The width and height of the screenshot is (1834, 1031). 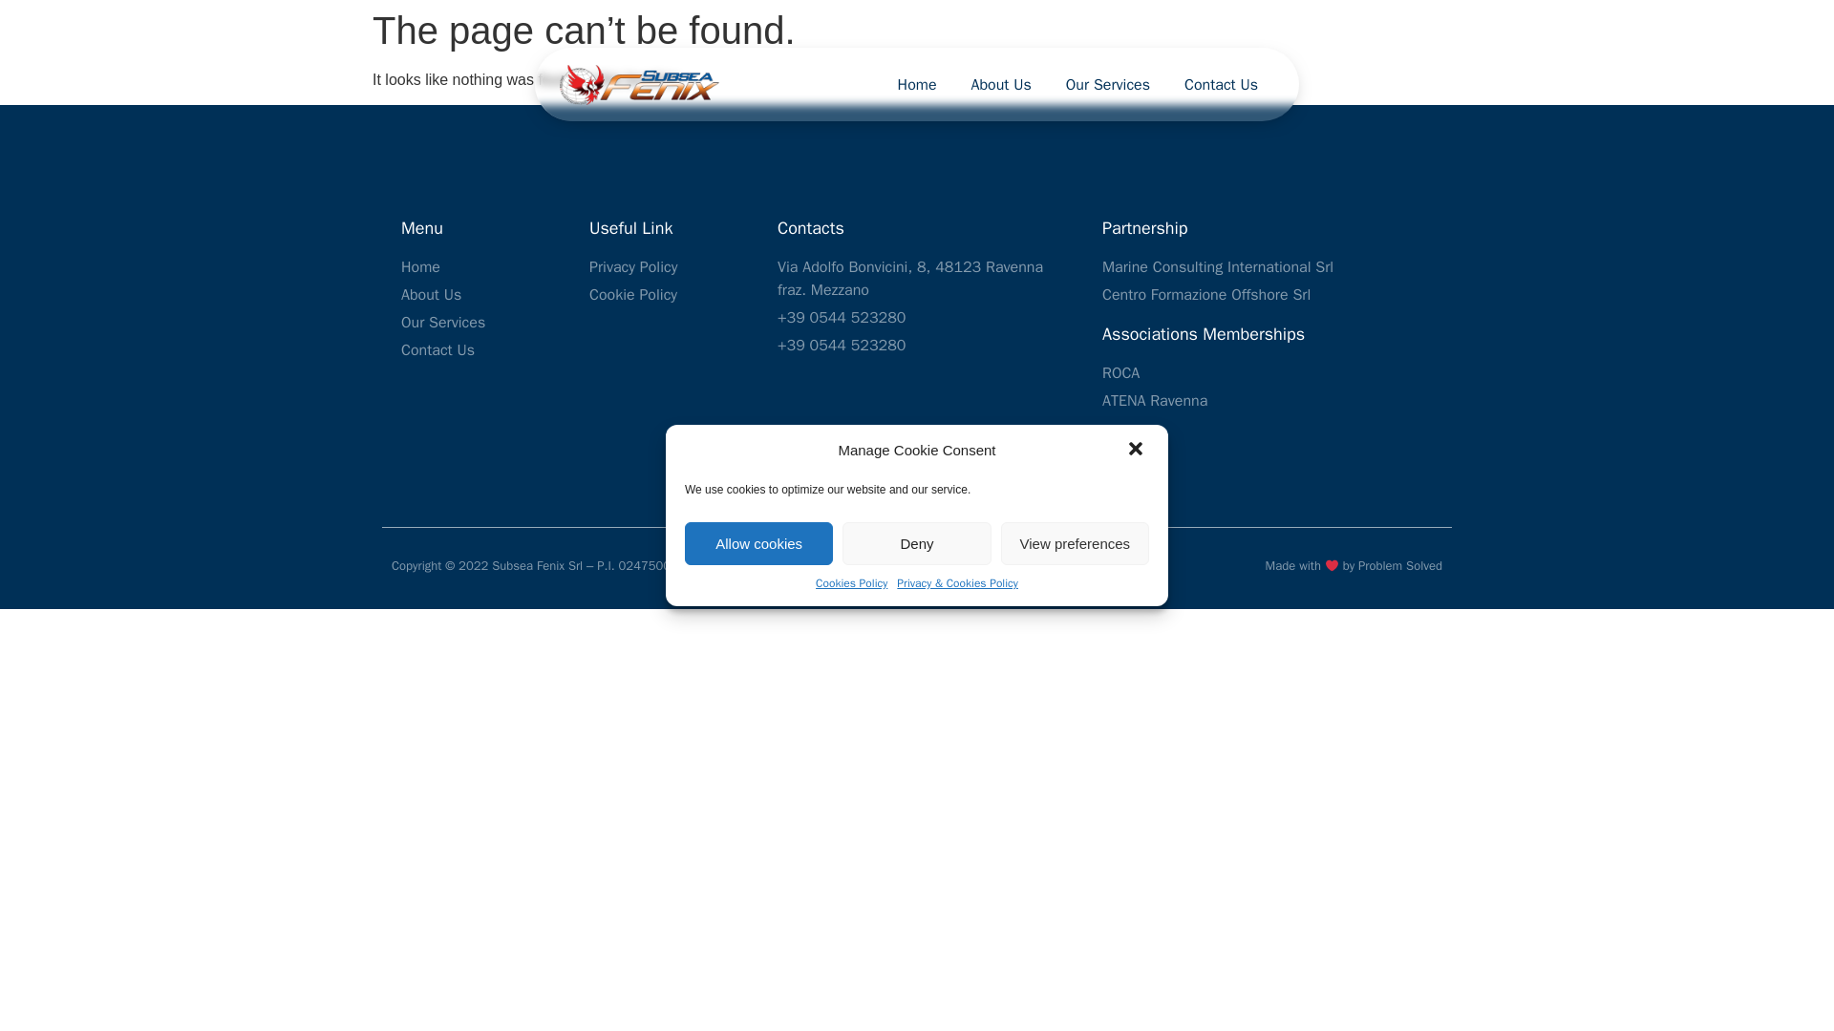 I want to click on Home, so click(x=481, y=266).